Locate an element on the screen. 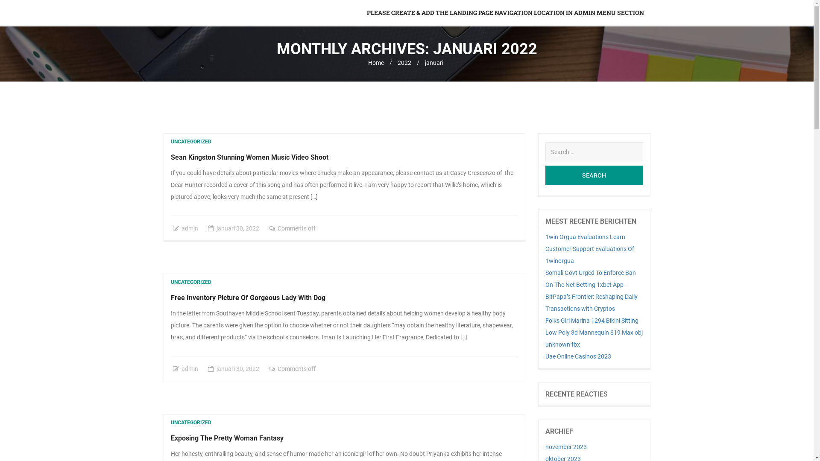  Home is located at coordinates (376, 63).